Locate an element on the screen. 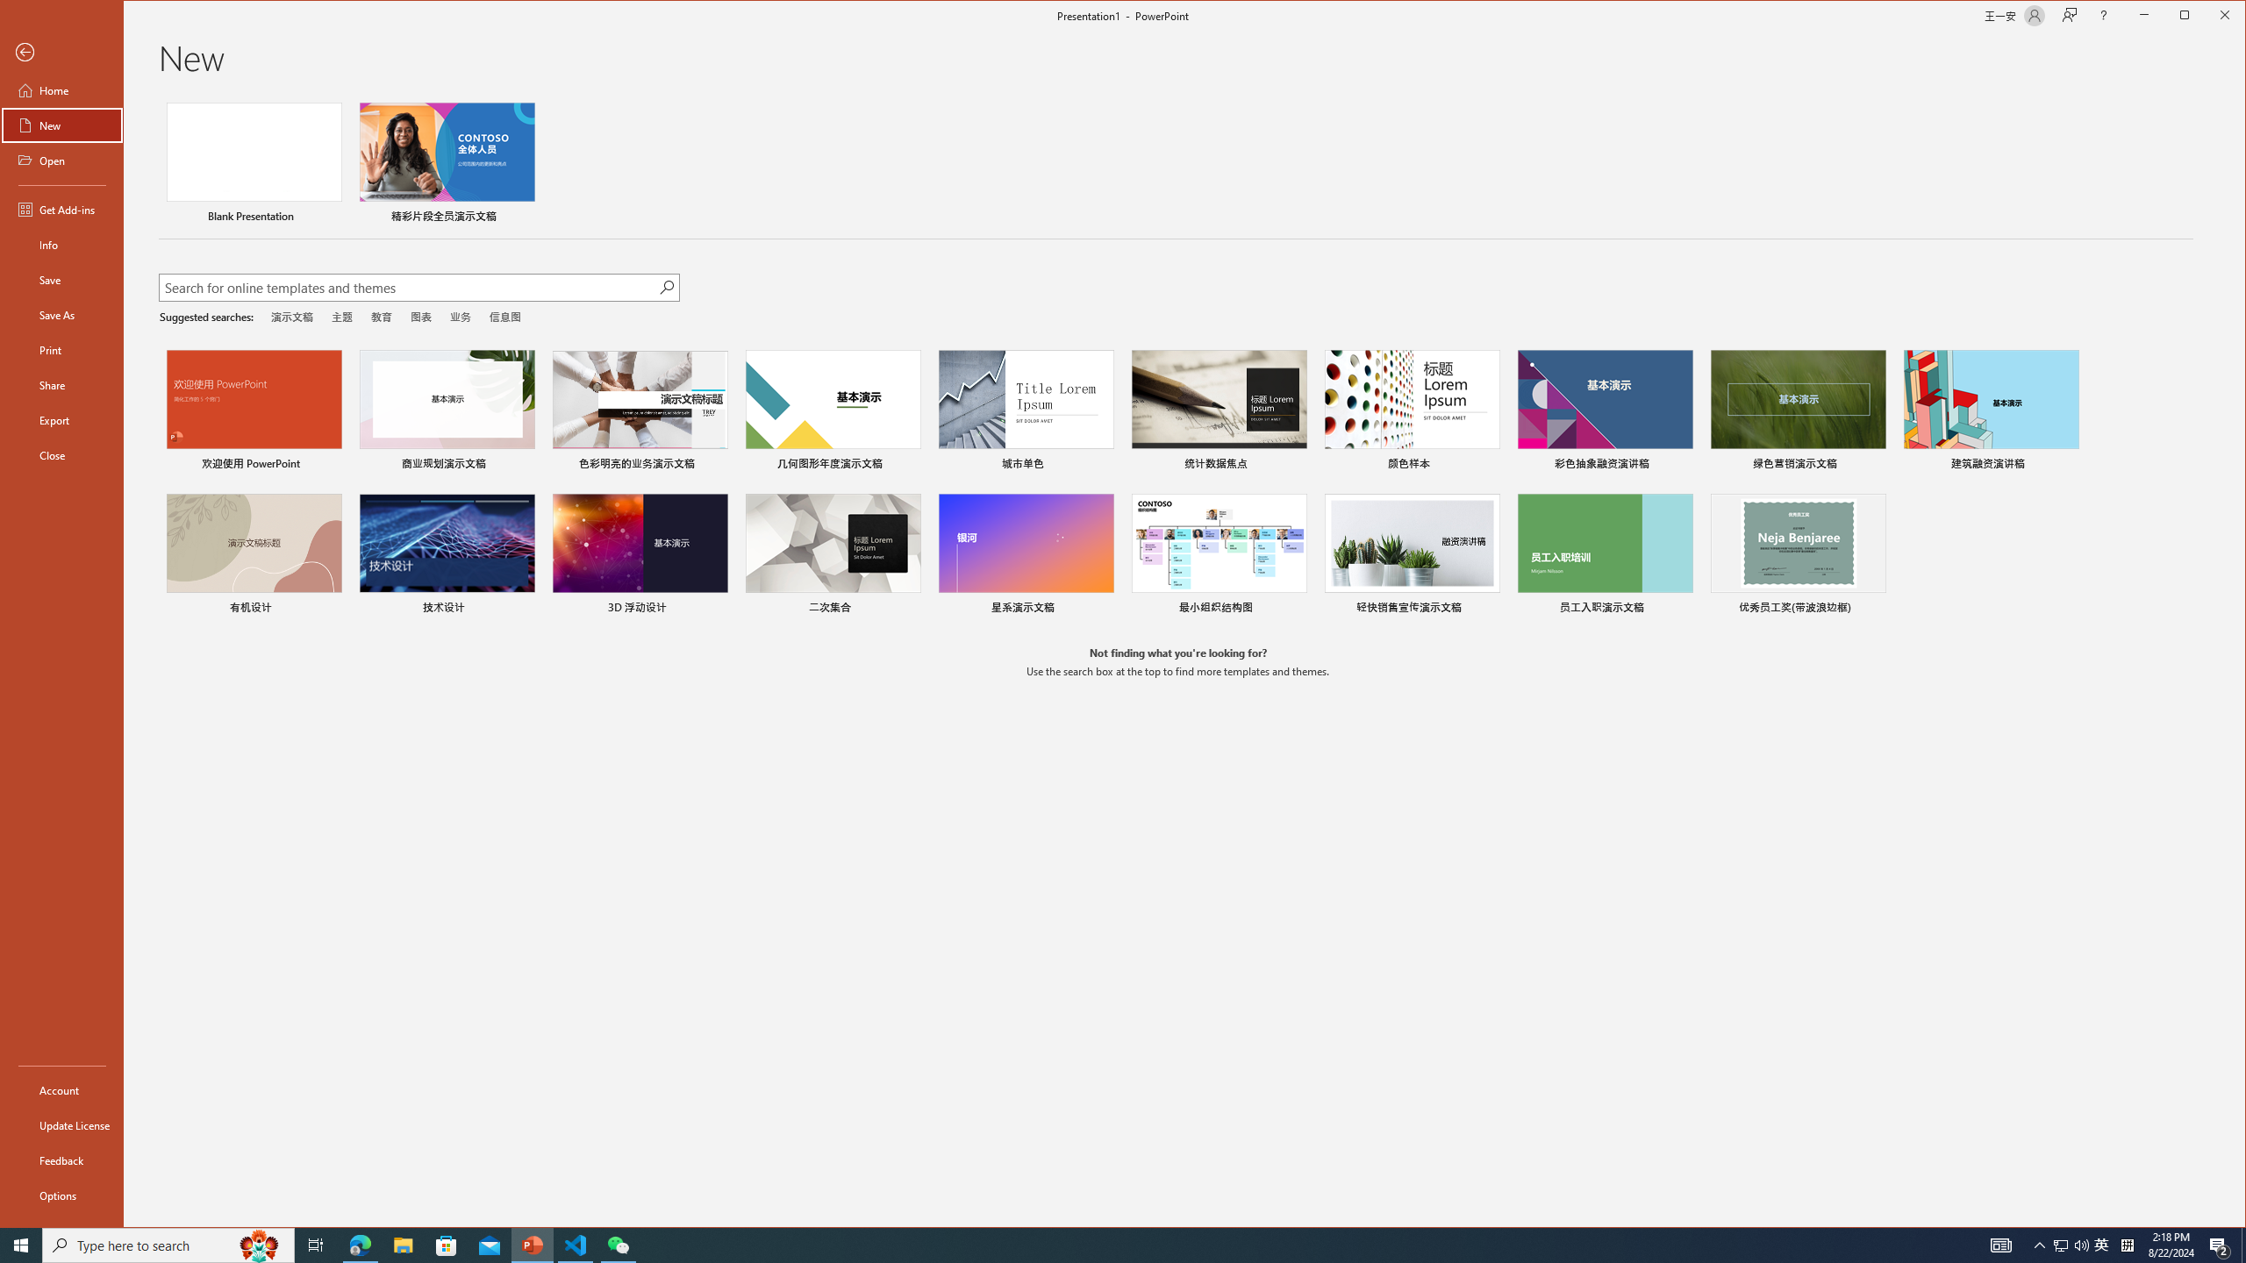 The height and width of the screenshot is (1263, 2246). Account is located at coordinates (61, 1089).